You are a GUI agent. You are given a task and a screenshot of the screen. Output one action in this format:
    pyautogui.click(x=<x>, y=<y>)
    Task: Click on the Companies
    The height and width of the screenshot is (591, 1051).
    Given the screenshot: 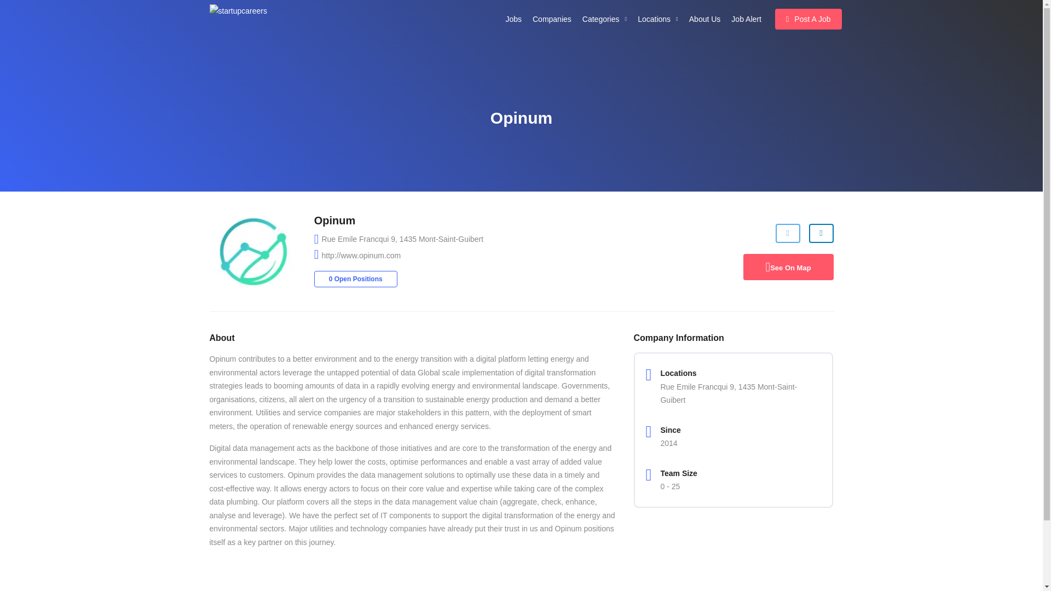 What is the action you would take?
    pyautogui.click(x=552, y=20)
    